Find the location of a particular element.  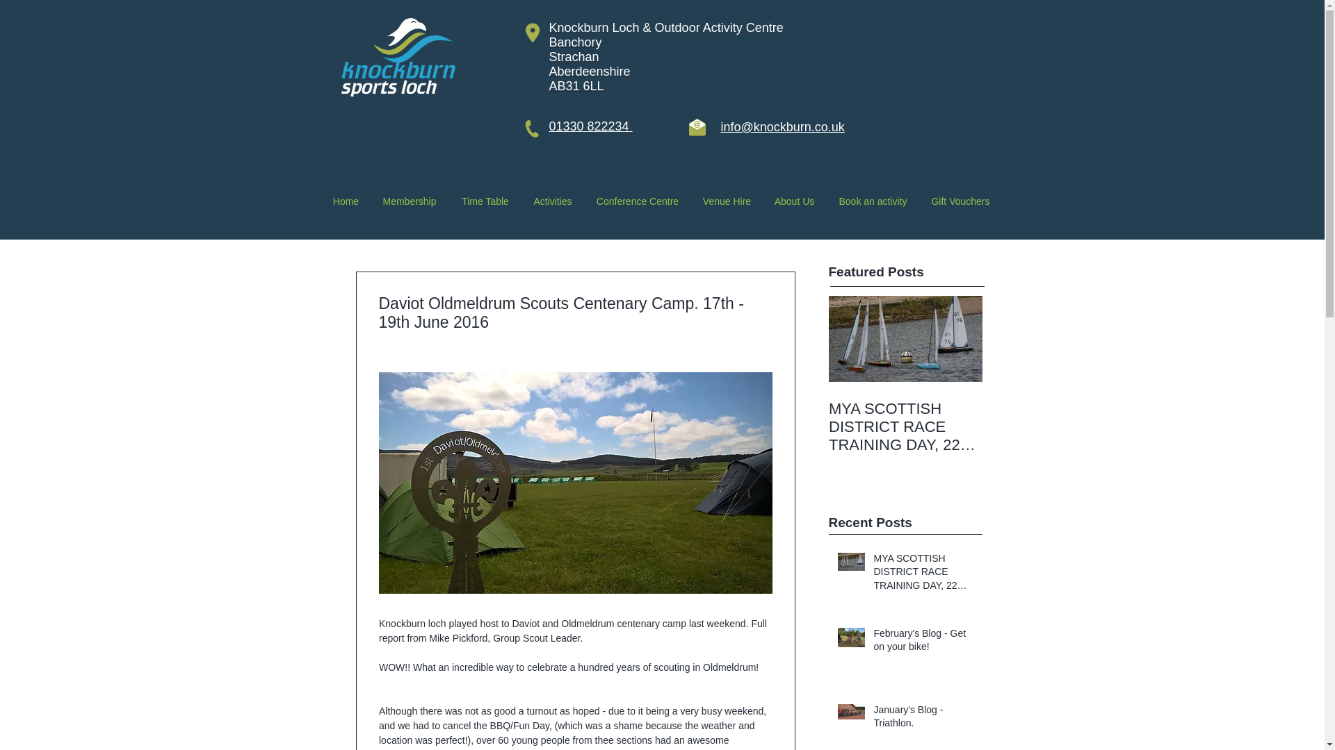

MYA SCOTTISH DISTRICT RACE TRAINING DAY, 22 APRIL 2017 is located at coordinates (905, 426).